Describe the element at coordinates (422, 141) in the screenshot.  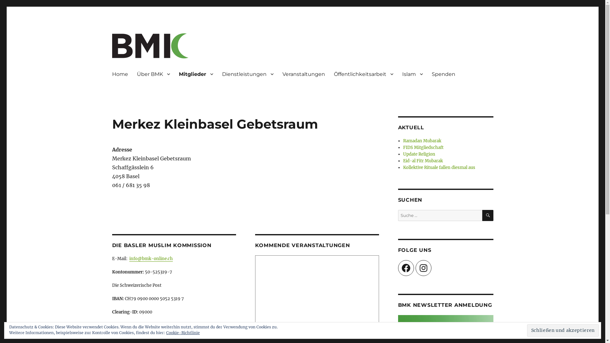
I see `Ramadan Mubarak` at that location.